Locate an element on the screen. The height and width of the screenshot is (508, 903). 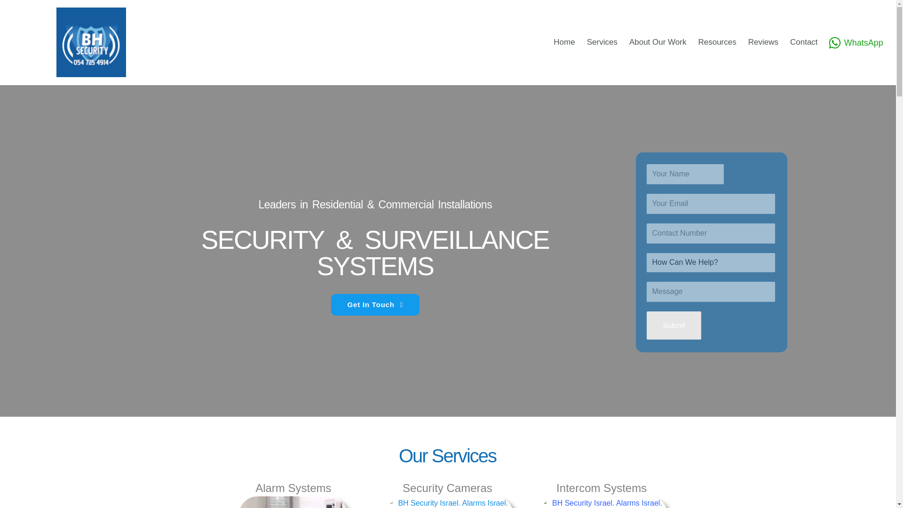
Home is located at coordinates (570, 42).